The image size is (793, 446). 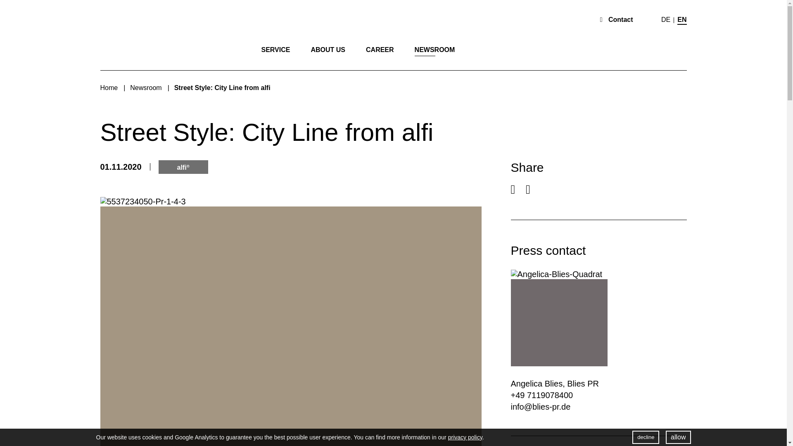 What do you see at coordinates (681, 20) in the screenshot?
I see `English` at bounding box center [681, 20].